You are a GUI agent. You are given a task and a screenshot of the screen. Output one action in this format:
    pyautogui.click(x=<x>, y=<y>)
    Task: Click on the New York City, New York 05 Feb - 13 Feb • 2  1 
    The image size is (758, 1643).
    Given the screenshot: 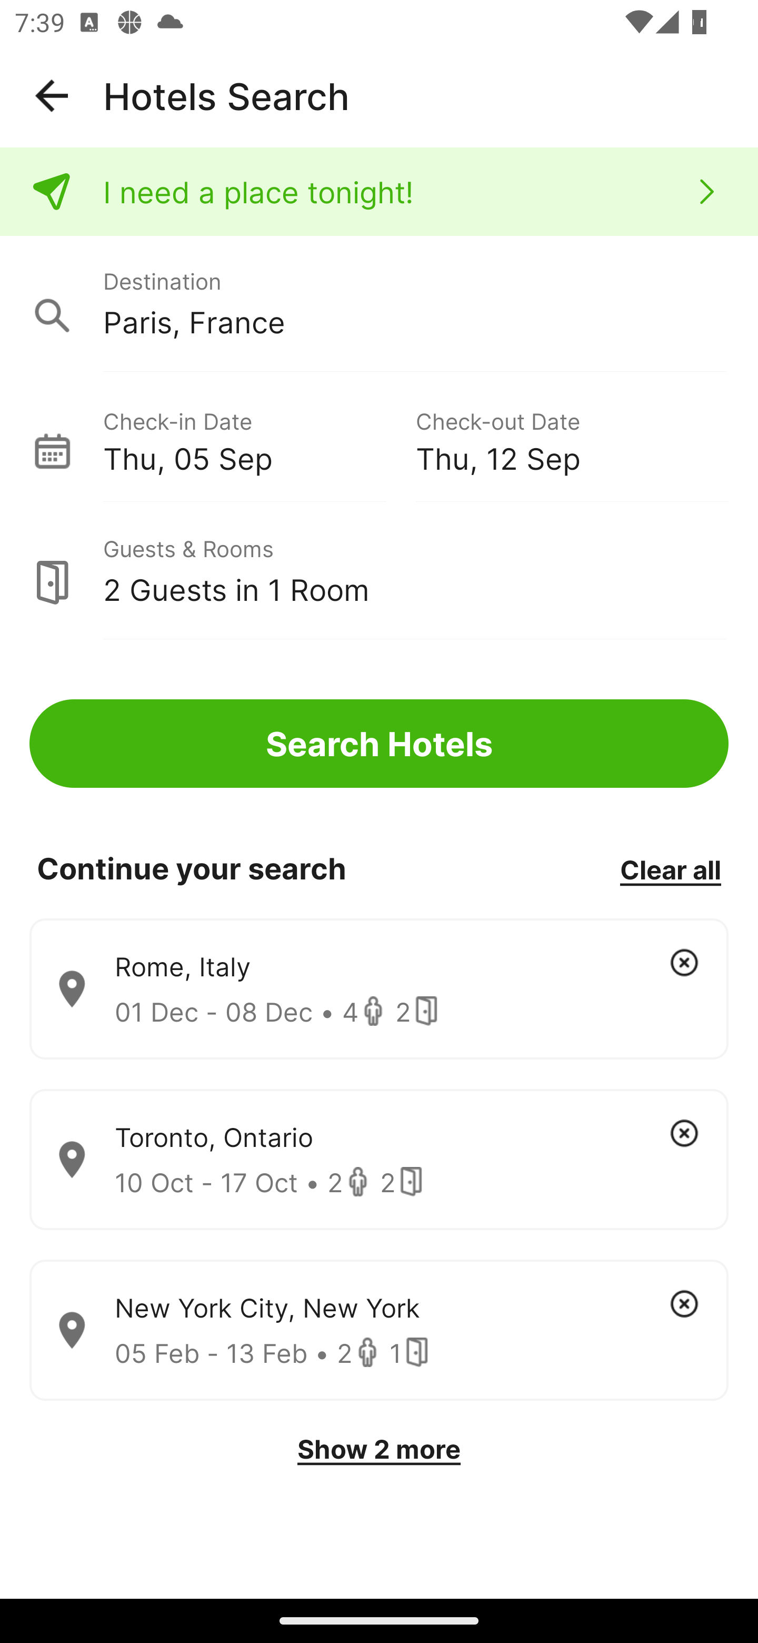 What is the action you would take?
    pyautogui.click(x=379, y=1331)
    